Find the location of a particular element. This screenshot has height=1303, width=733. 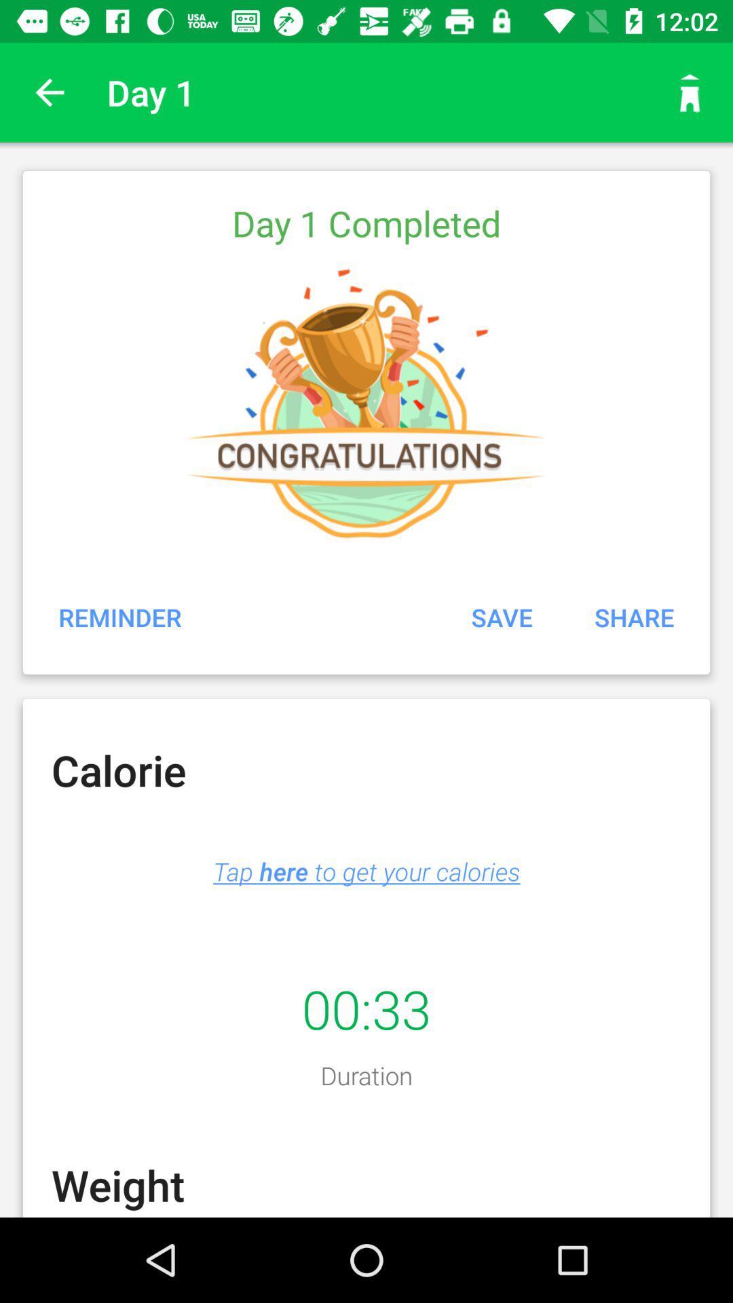

turn on item to the right of the save is located at coordinates (634, 617).